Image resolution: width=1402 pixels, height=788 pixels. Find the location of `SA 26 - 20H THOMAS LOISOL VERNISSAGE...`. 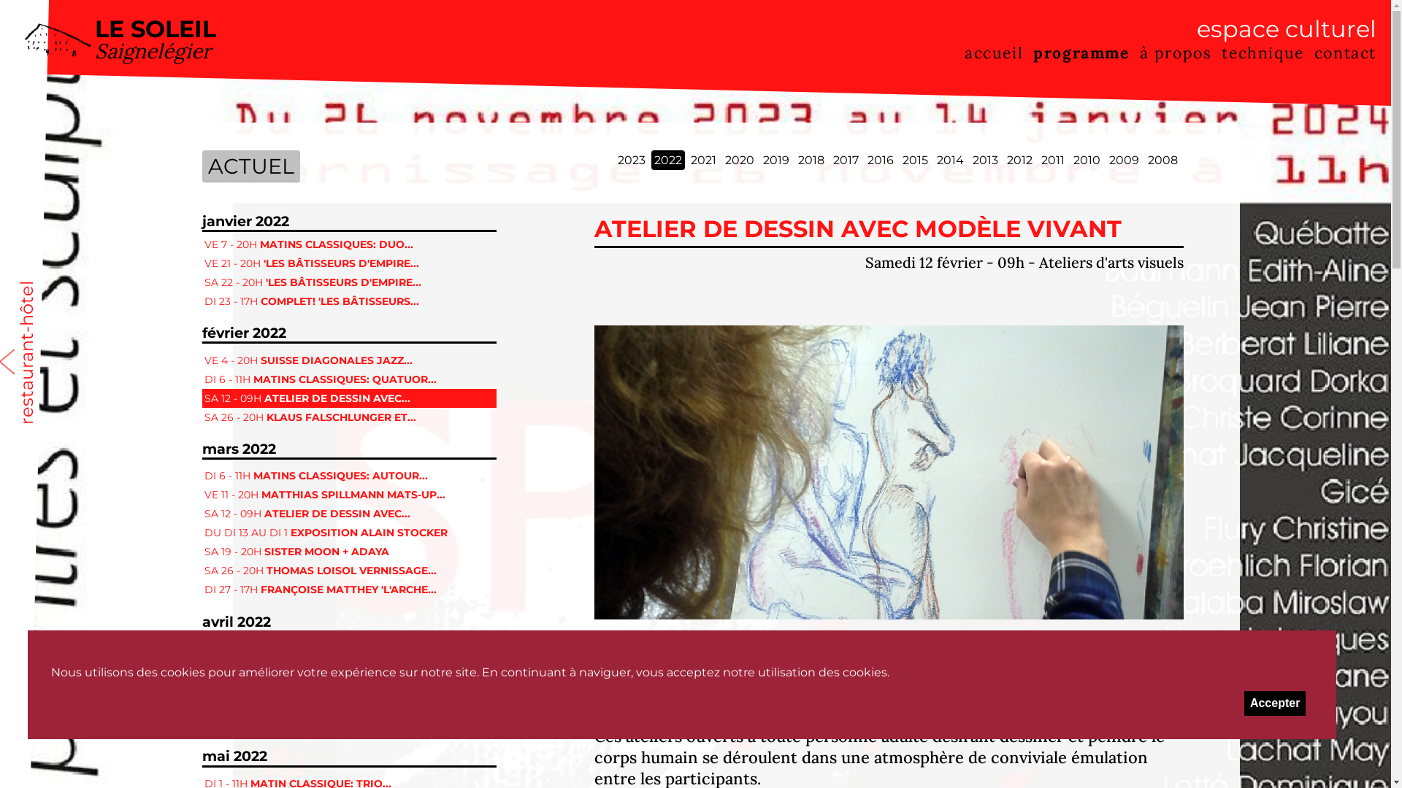

SA 26 - 20H THOMAS LOISOL VERNISSAGE... is located at coordinates (349, 571).